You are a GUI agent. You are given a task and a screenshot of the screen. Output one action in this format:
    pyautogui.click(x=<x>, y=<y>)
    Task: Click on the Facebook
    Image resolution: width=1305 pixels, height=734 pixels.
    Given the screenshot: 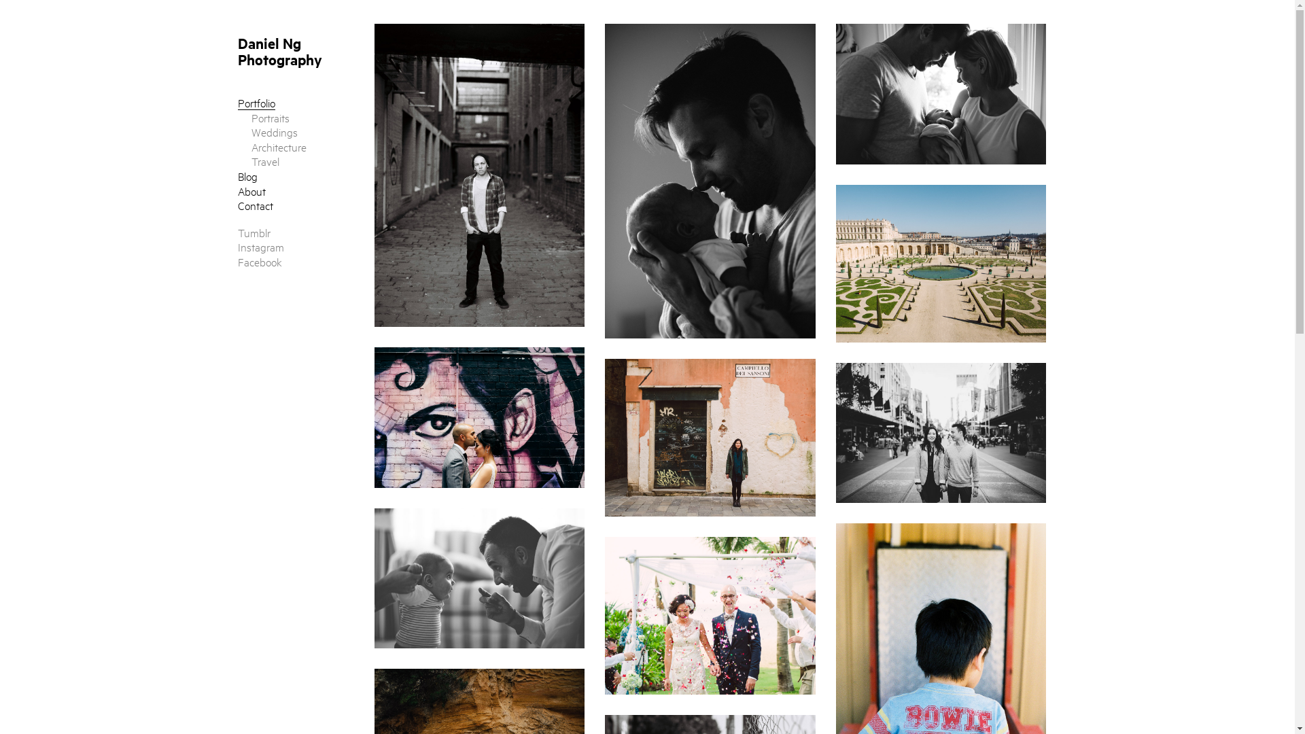 What is the action you would take?
    pyautogui.click(x=260, y=261)
    